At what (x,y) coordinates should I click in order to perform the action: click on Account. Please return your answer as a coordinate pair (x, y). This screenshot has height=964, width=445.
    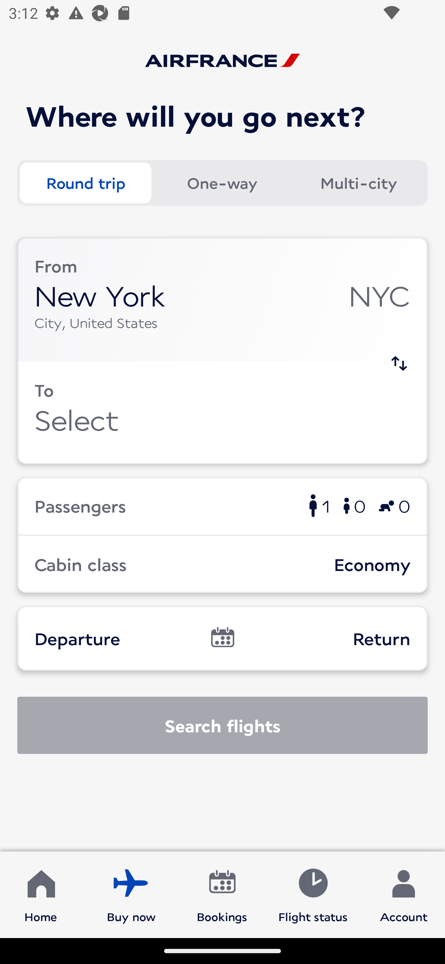
    Looking at the image, I should click on (404, 894).